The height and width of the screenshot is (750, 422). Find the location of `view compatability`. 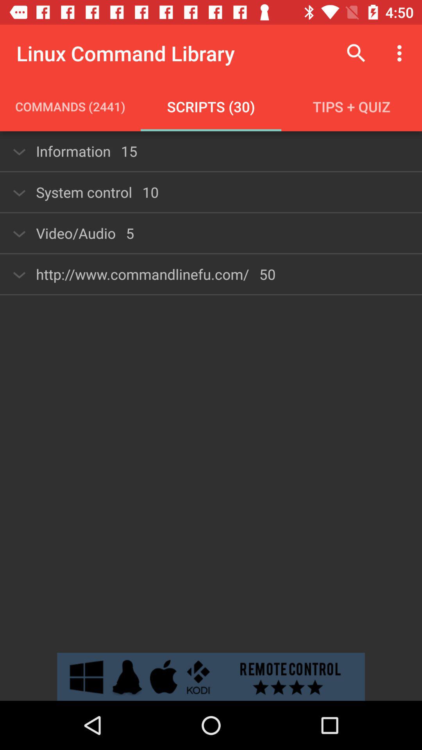

view compatability is located at coordinates (211, 677).